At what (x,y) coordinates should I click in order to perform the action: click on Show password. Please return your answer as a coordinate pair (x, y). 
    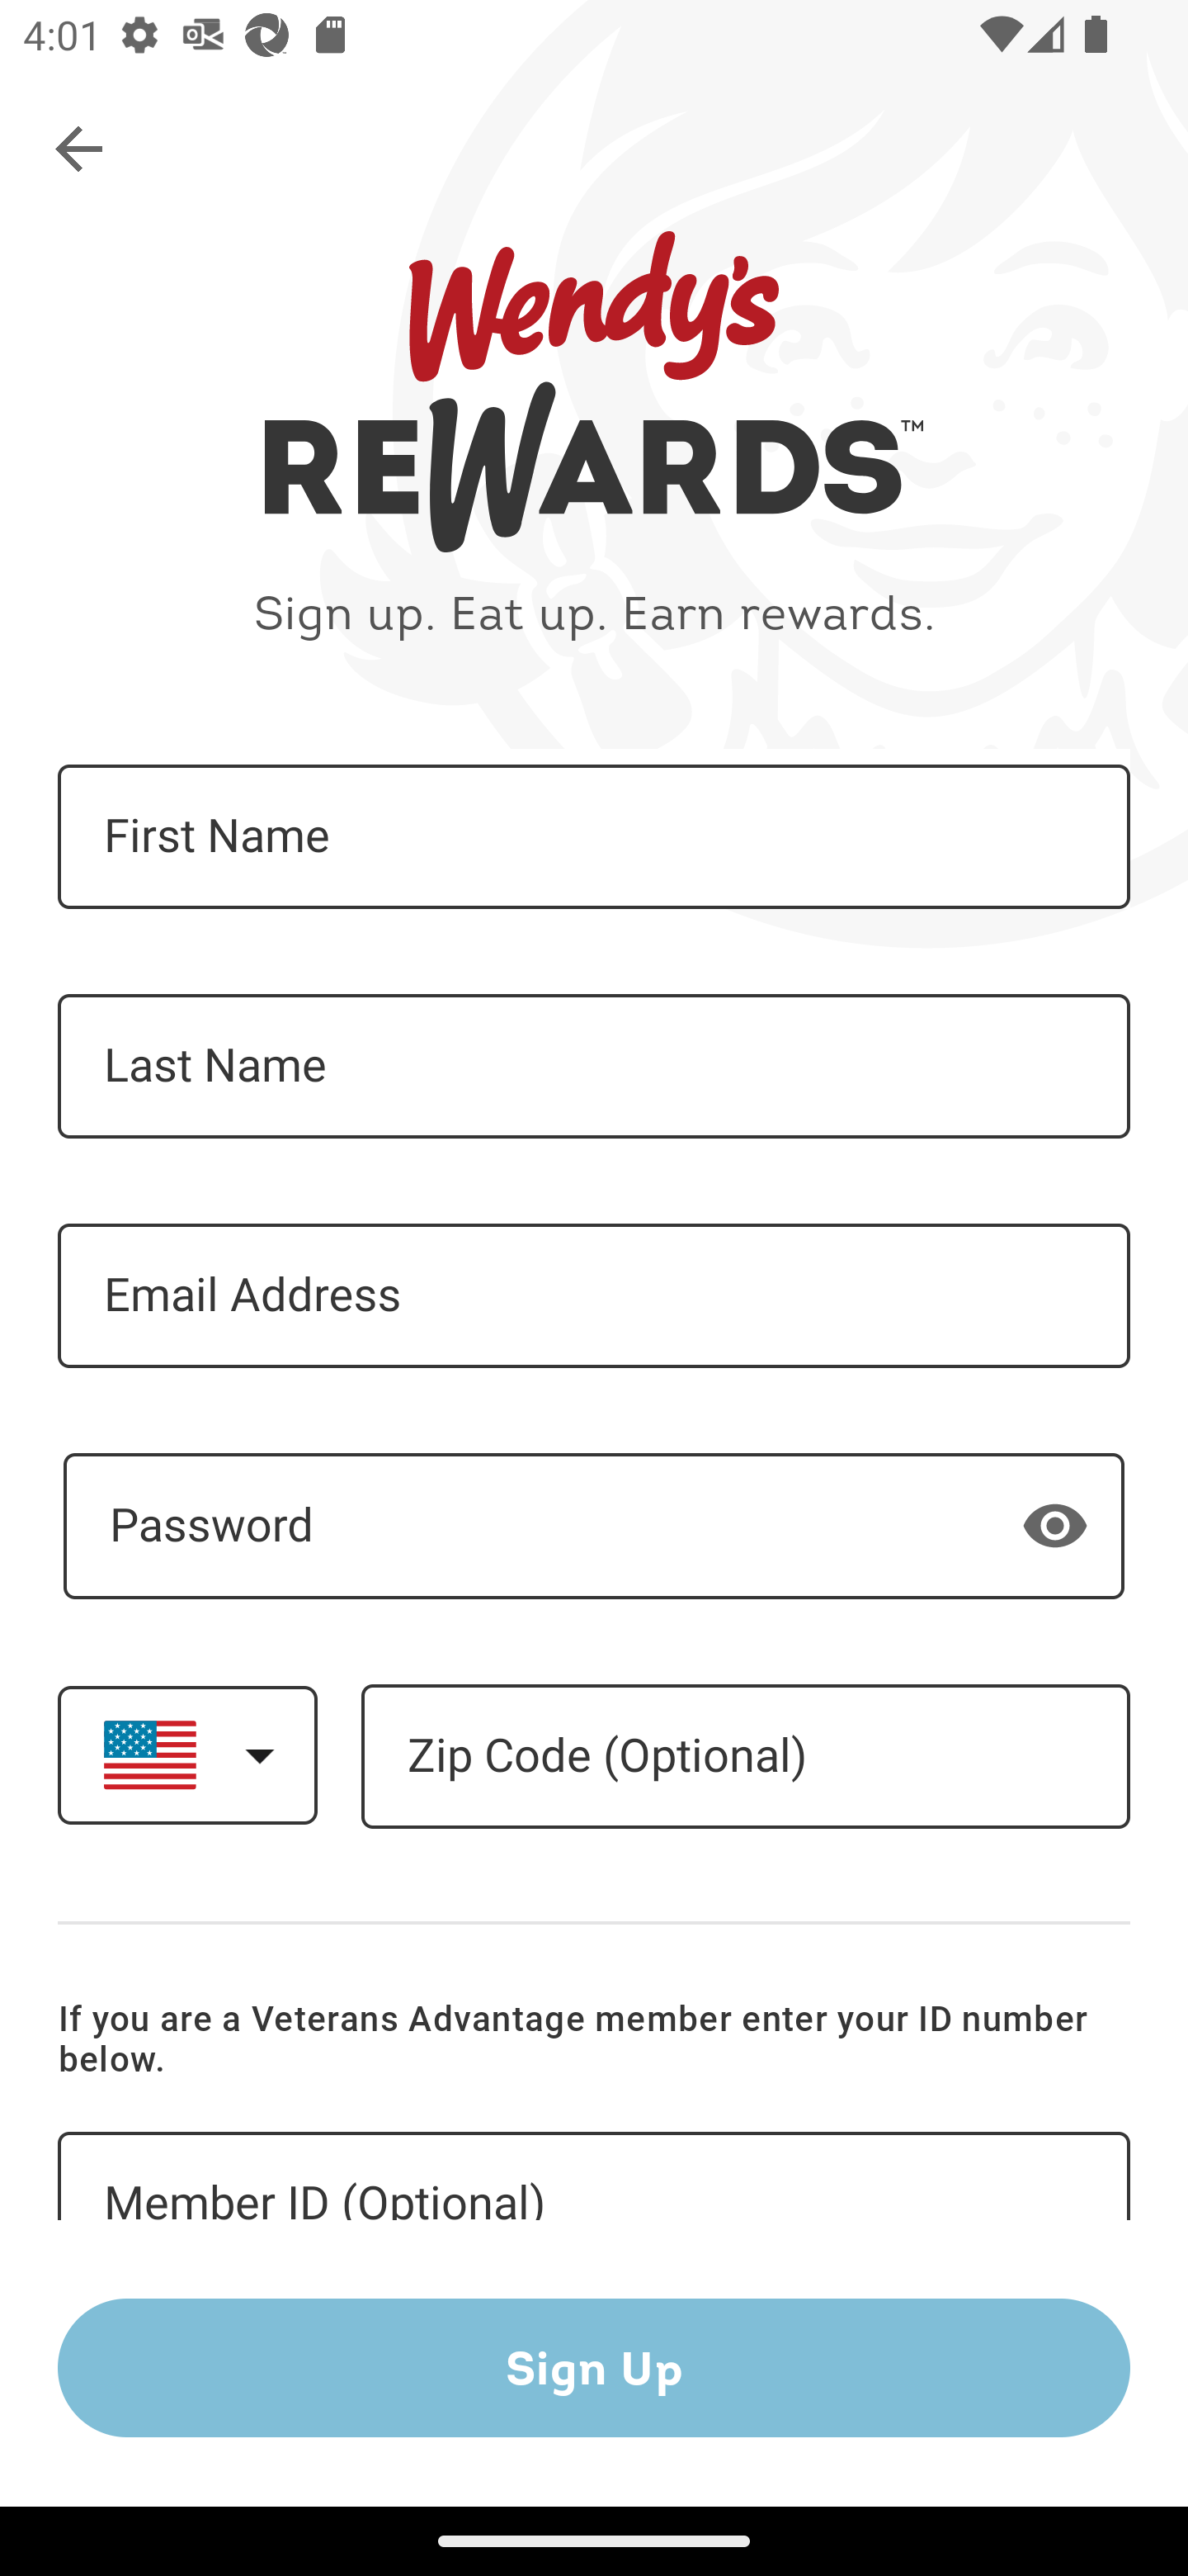
    Looking at the image, I should click on (1055, 1524).